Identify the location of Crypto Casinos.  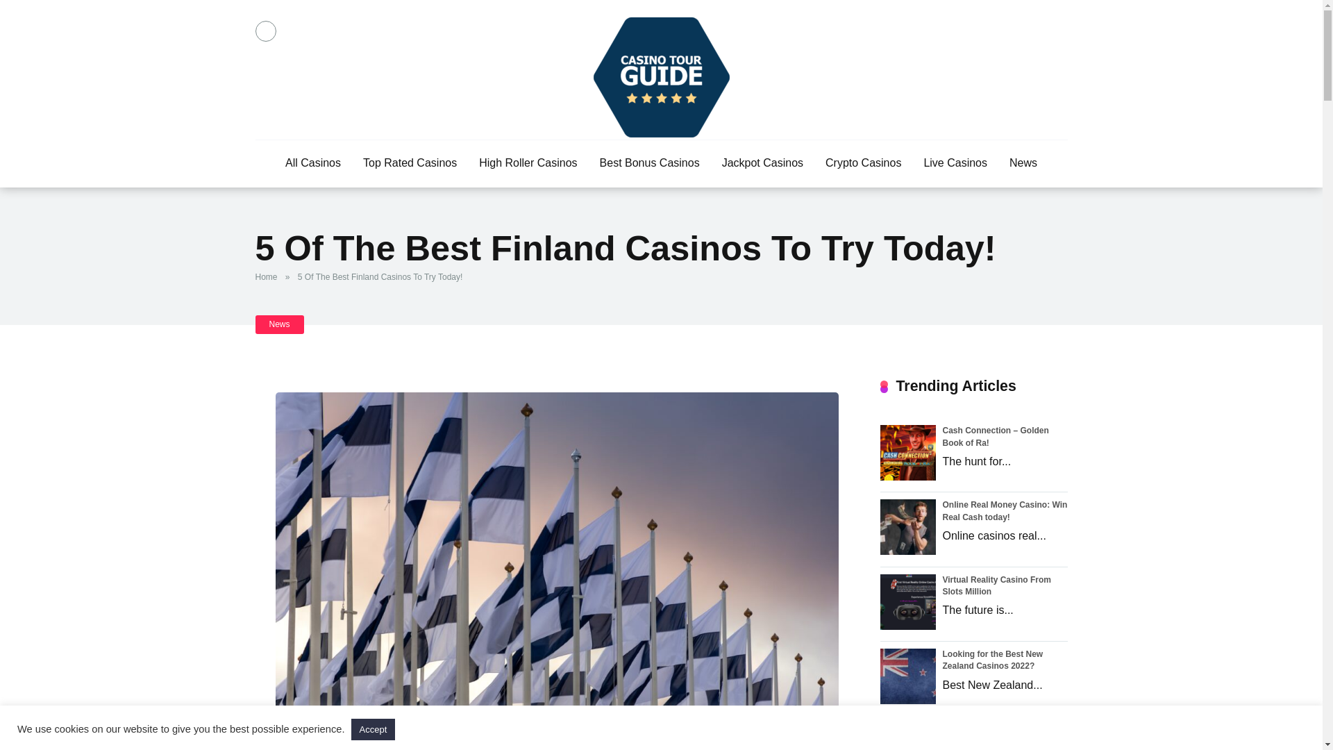
(863, 164).